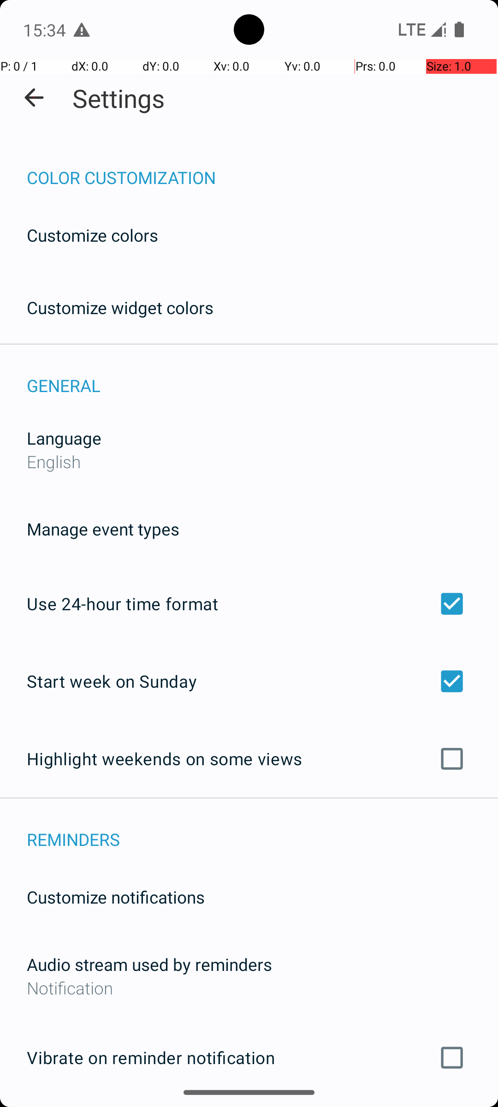 The height and width of the screenshot is (1107, 498). I want to click on COLOR CUSTOMIZATION, so click(262, 168).